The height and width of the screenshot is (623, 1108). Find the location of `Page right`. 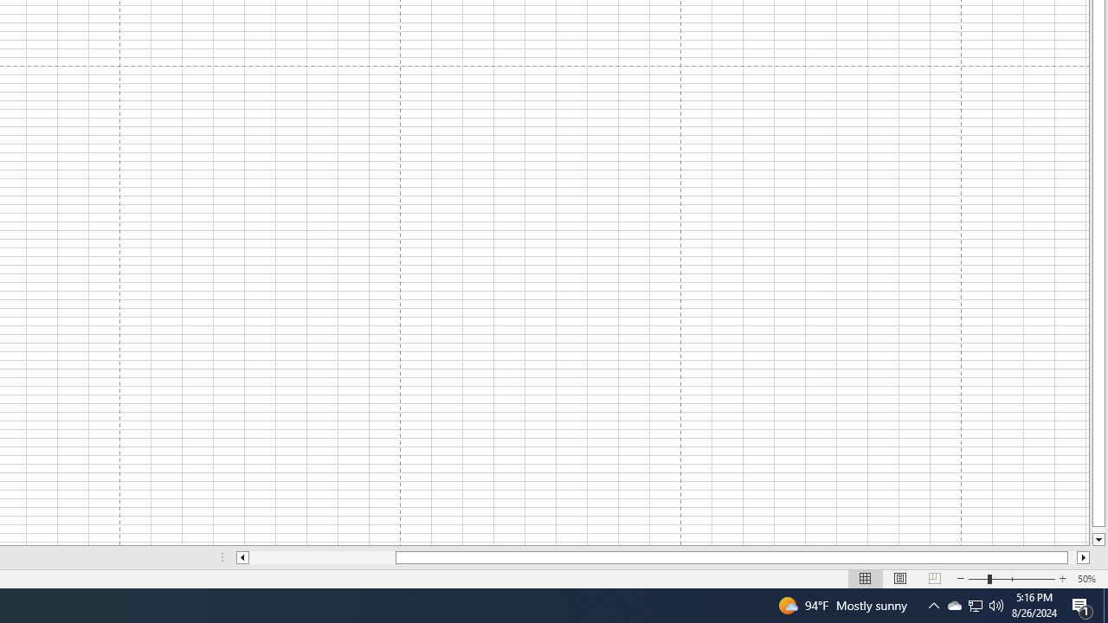

Page right is located at coordinates (1072, 557).